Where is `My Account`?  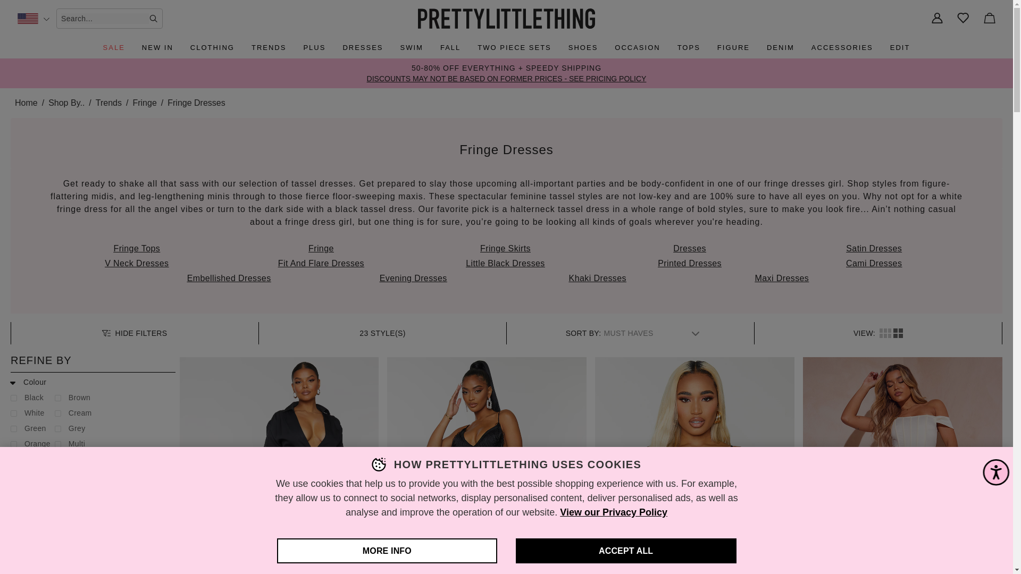
My Account is located at coordinates (937, 19).